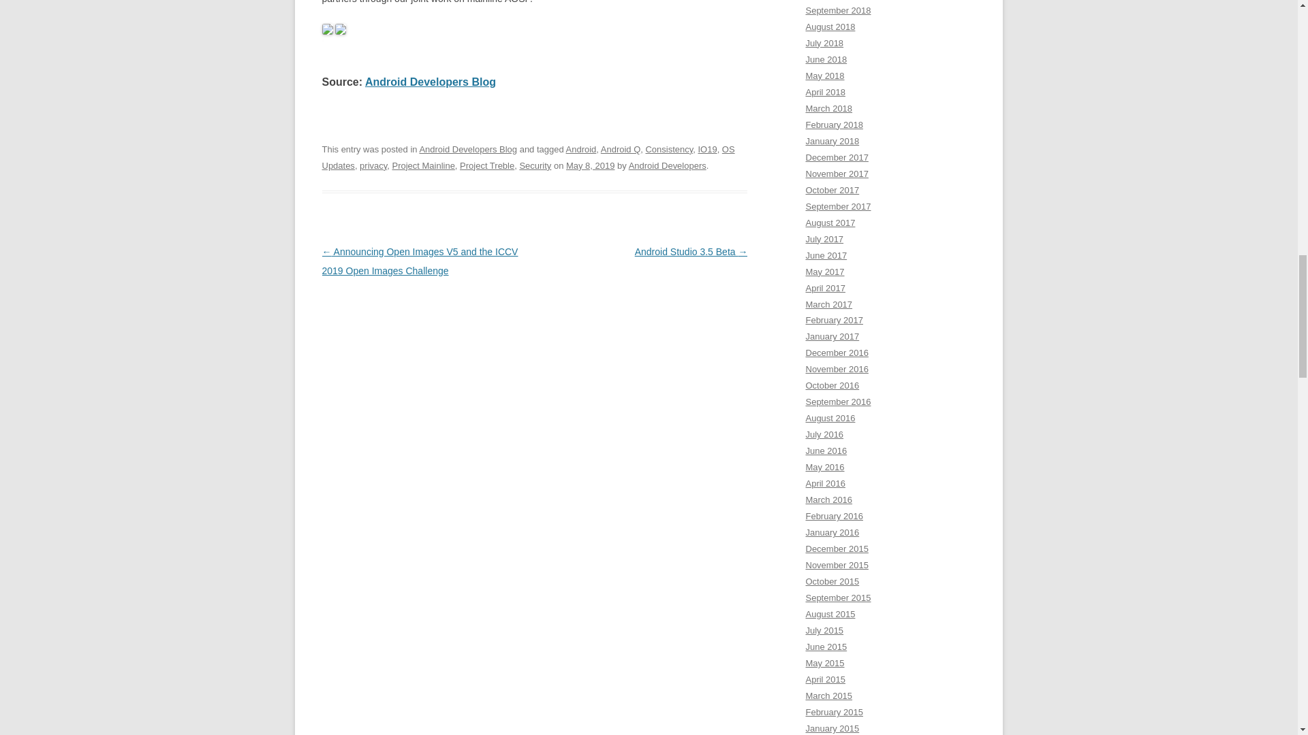  I want to click on Android Developers, so click(668, 165).